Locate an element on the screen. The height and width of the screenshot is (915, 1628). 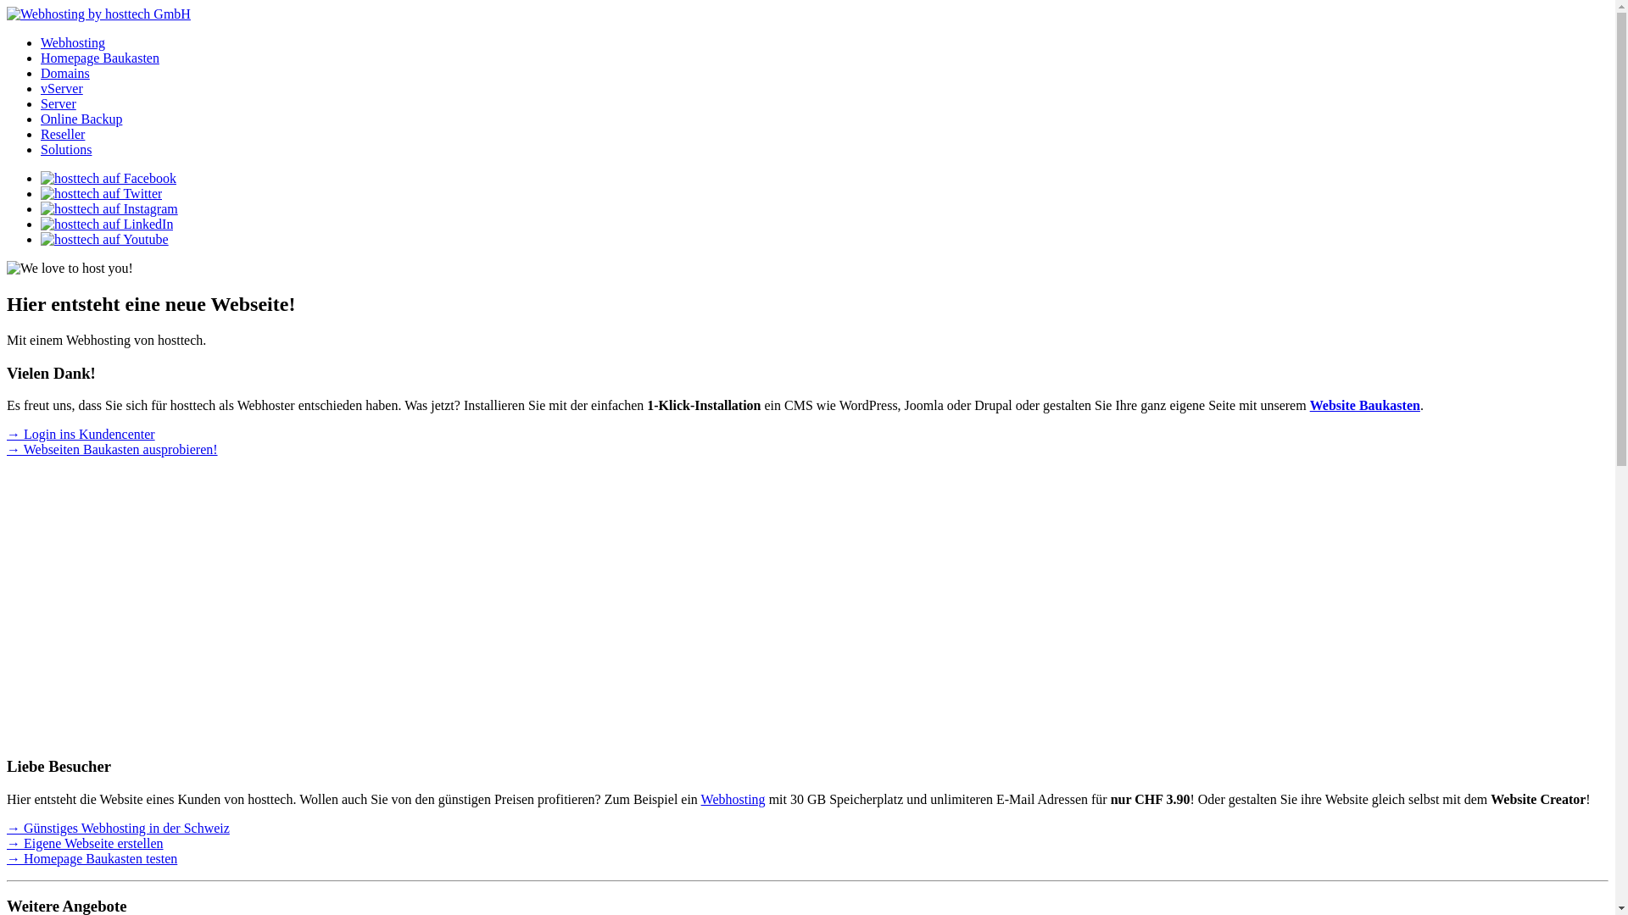
Reseller is located at coordinates (63, 134).